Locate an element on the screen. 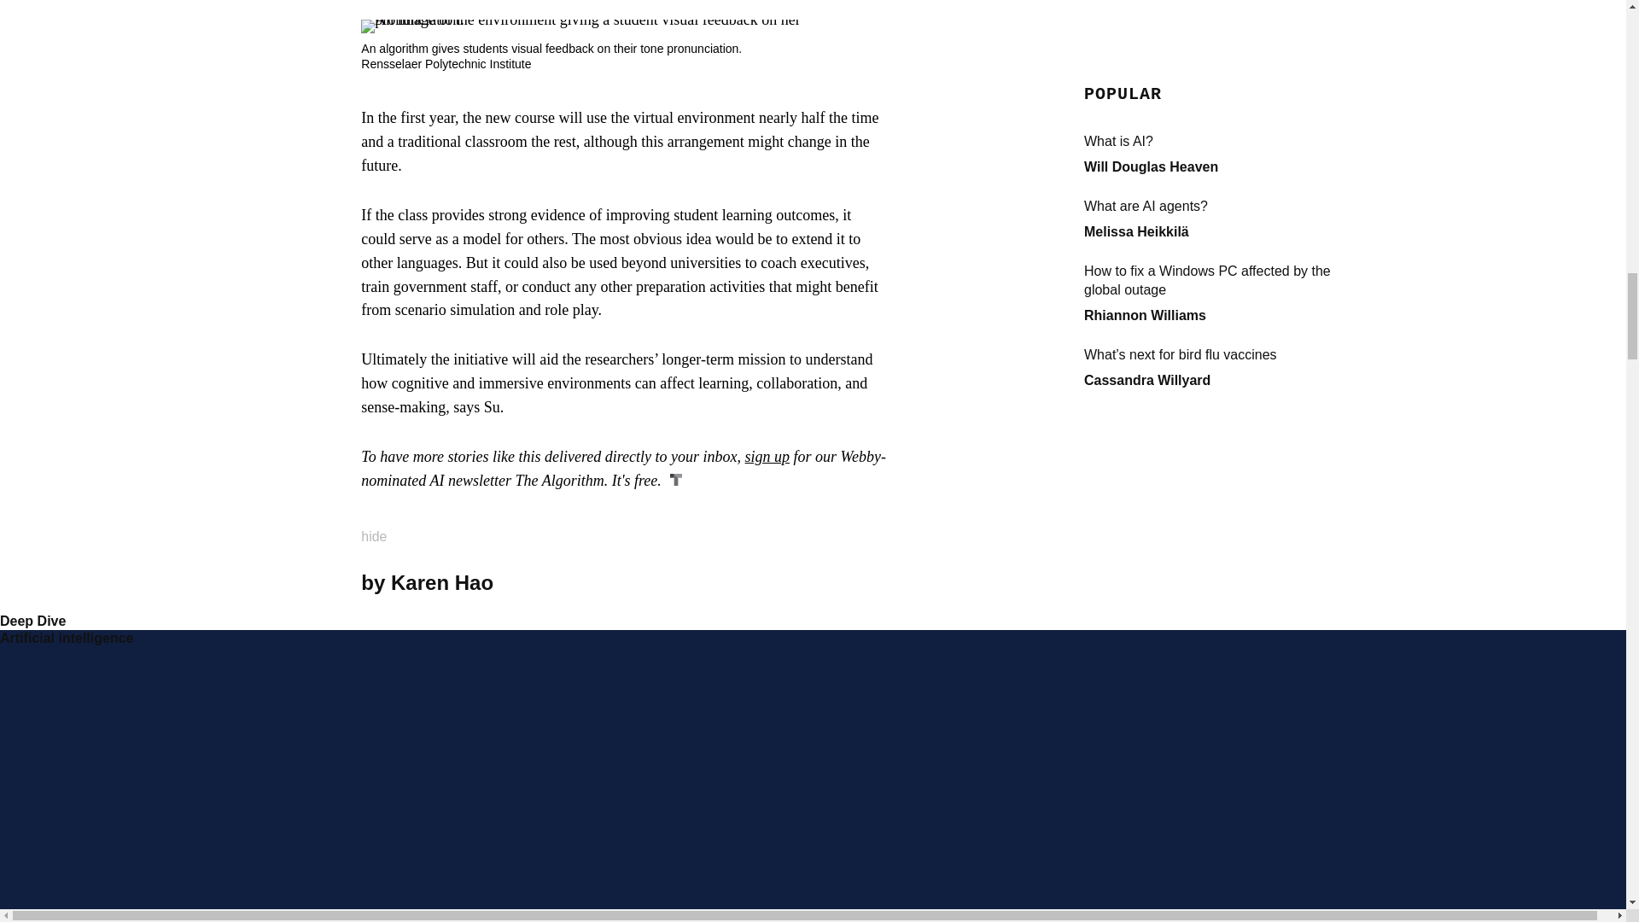  Karen Hao is located at coordinates (442, 582).